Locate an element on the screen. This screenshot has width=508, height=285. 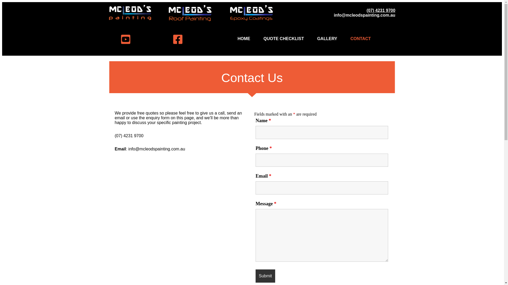
CONTACT is located at coordinates (361, 39).